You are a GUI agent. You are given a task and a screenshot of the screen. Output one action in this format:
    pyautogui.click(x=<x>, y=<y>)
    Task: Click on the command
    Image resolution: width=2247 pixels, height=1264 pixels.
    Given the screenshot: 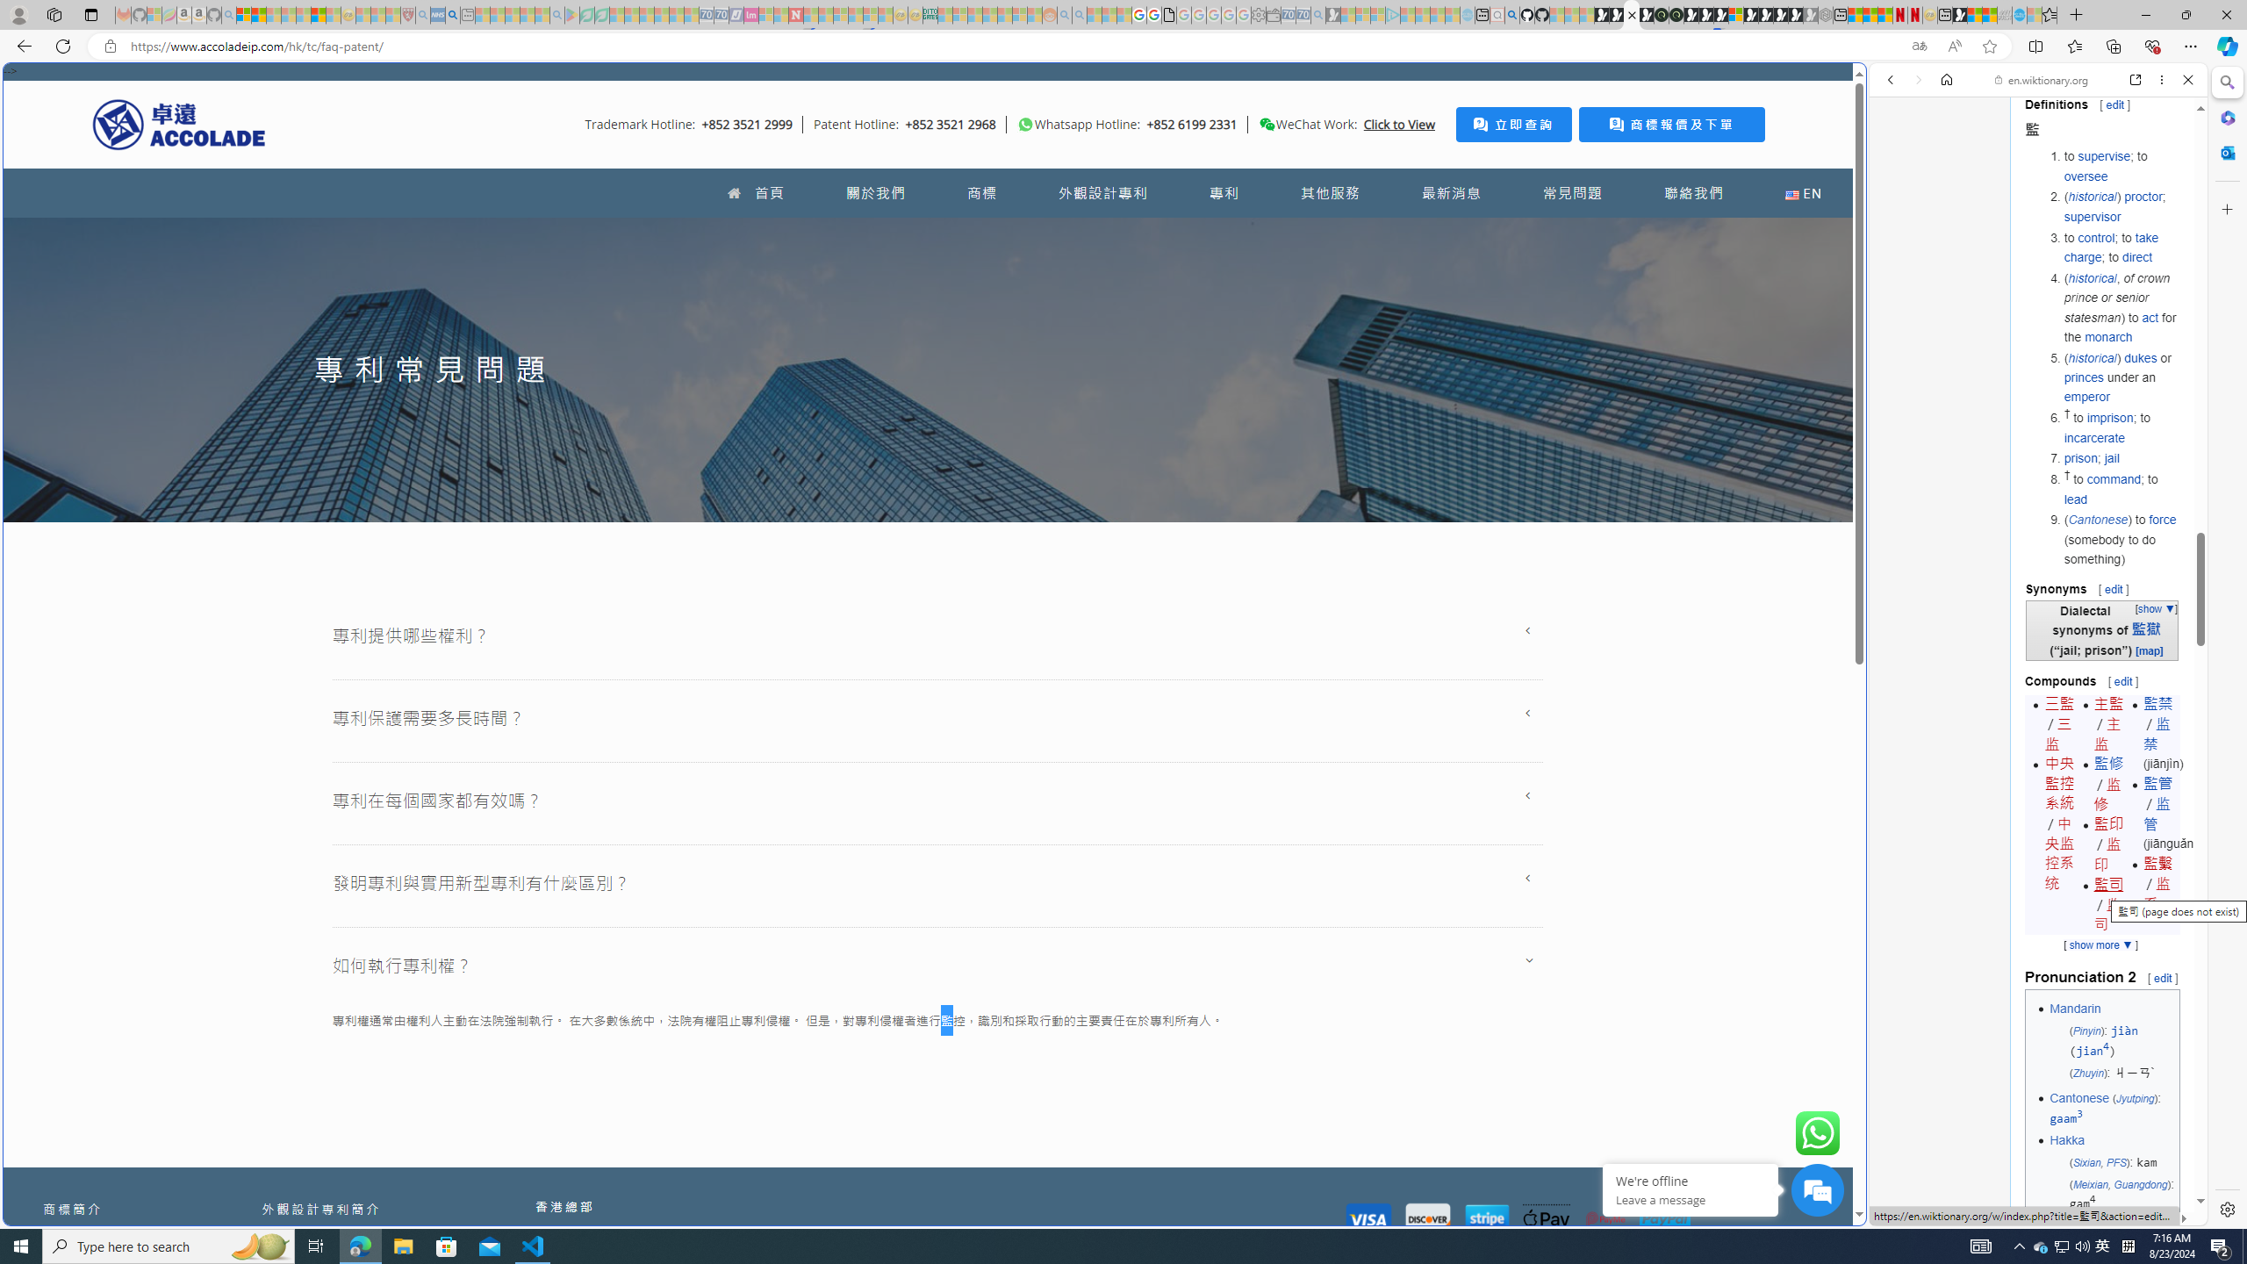 What is the action you would take?
    pyautogui.click(x=2114, y=479)
    